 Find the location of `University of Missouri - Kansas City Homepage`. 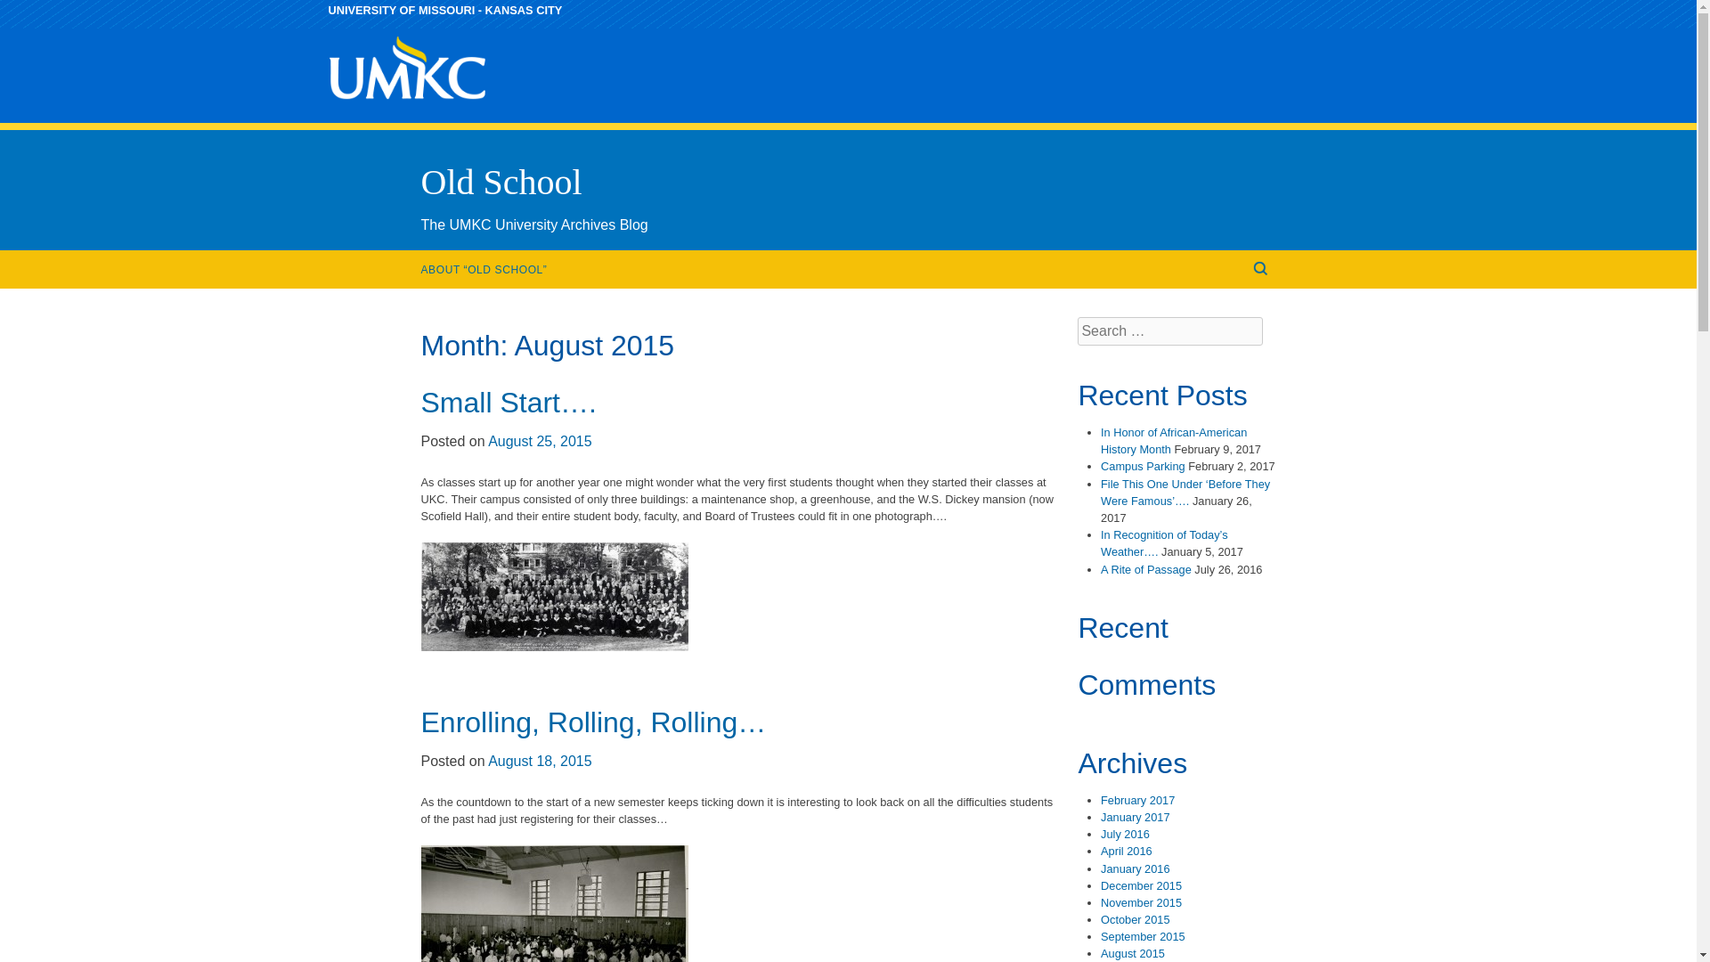

University of Missouri - Kansas City Homepage is located at coordinates (445, 11).